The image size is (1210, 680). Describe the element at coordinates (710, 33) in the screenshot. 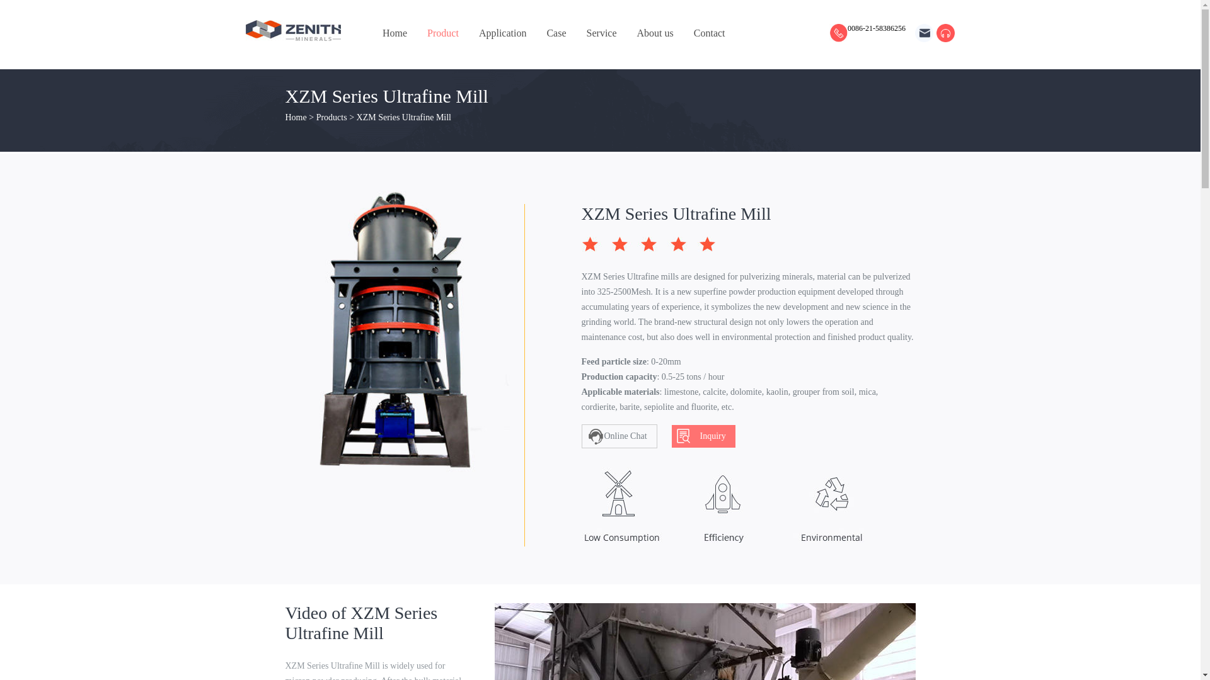

I see `Contact` at that location.